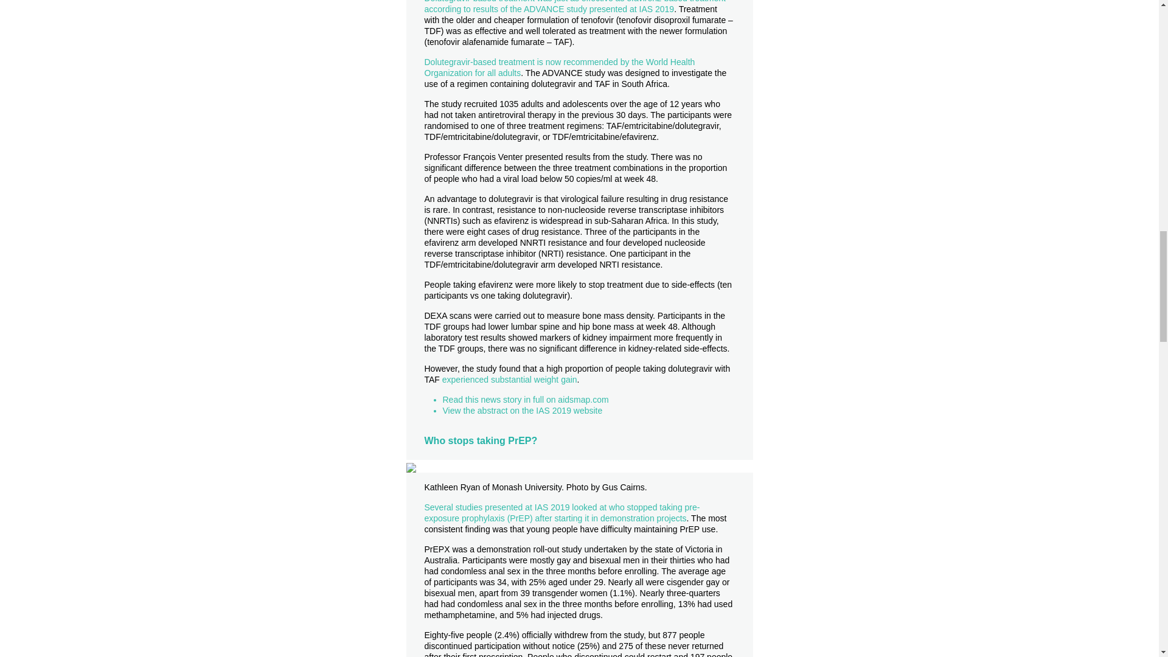 The image size is (1168, 657). Describe the element at coordinates (510, 379) in the screenshot. I see `experienced substantial weight gain` at that location.